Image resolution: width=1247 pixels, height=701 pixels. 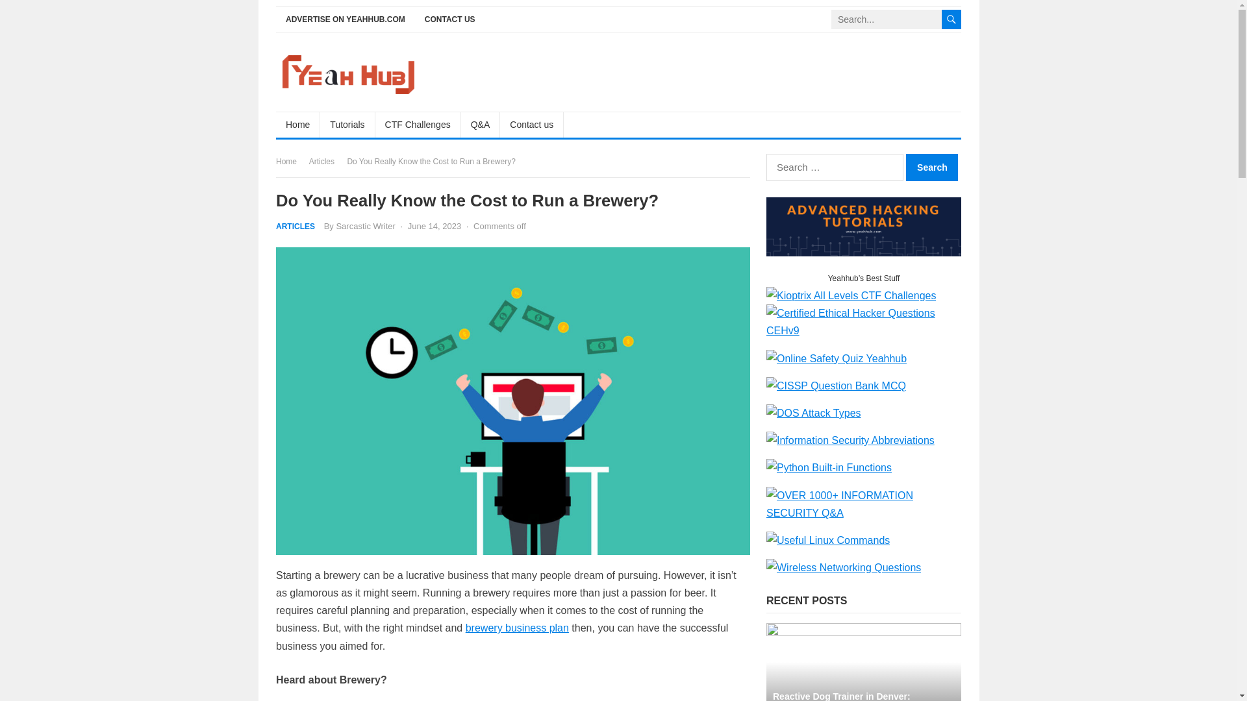 I want to click on Tutorials, so click(x=347, y=124).